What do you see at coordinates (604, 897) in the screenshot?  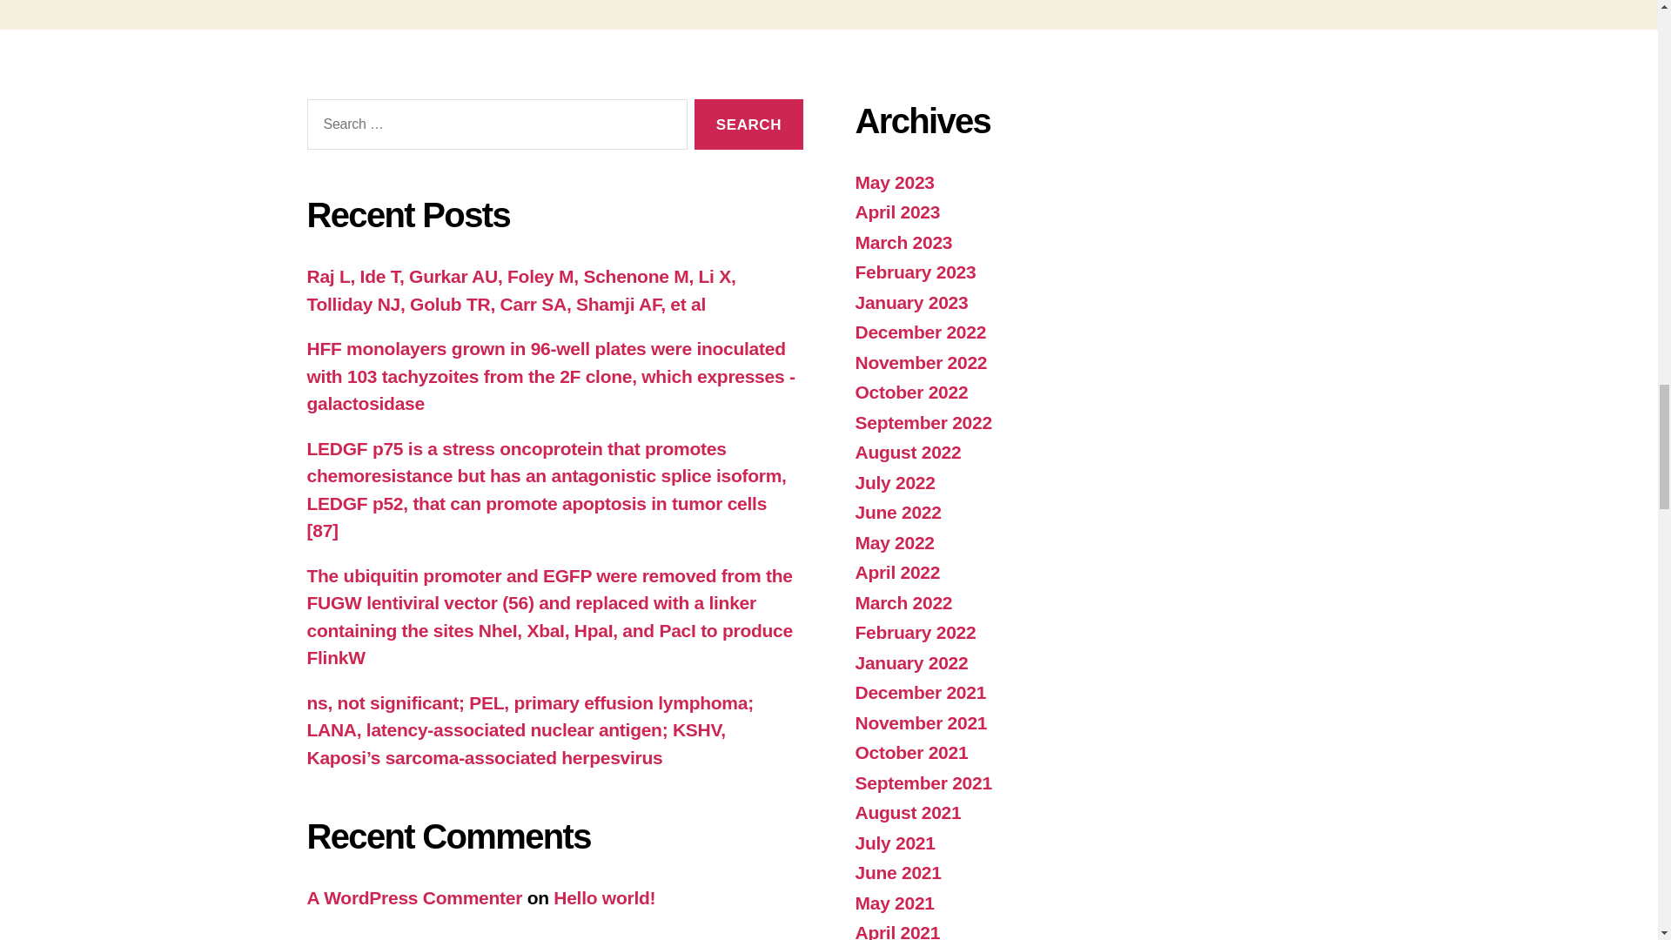 I see `Hello world!` at bounding box center [604, 897].